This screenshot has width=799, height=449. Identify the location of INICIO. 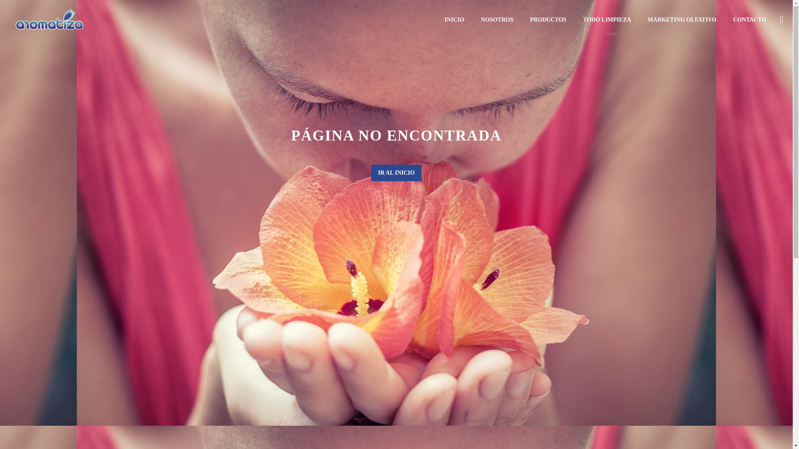
(454, 20).